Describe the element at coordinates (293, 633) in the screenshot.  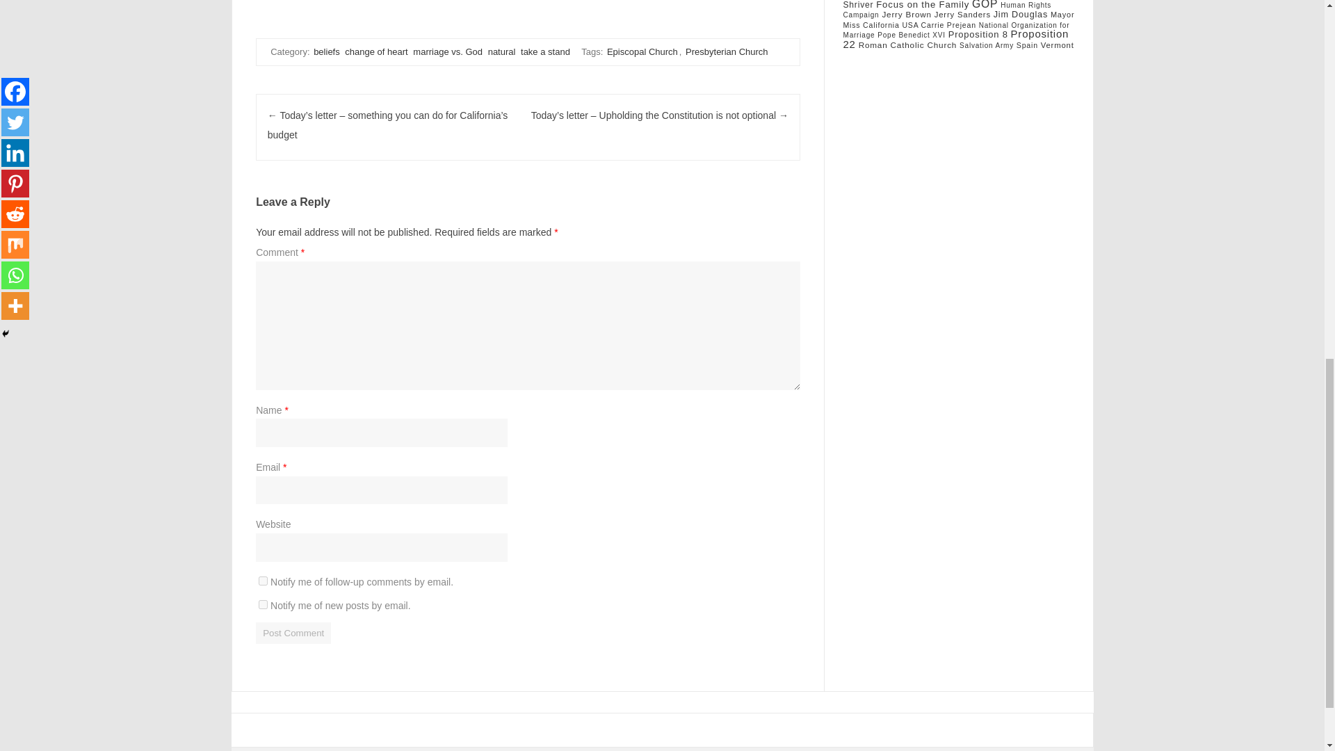
I see `Post Comment` at that location.